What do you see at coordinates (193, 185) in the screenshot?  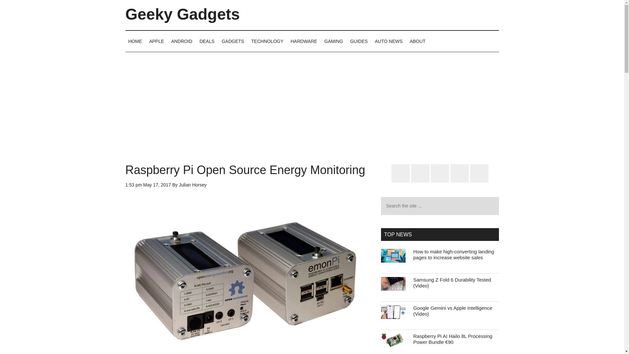 I see `Julian Horsey` at bounding box center [193, 185].